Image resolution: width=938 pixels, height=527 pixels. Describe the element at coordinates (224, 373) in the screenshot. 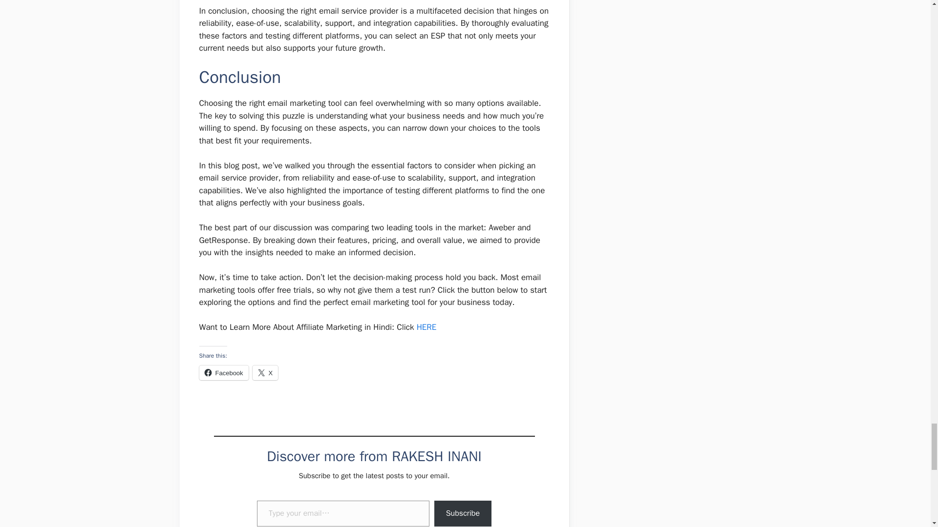

I see `Click to share on Facebook` at that location.